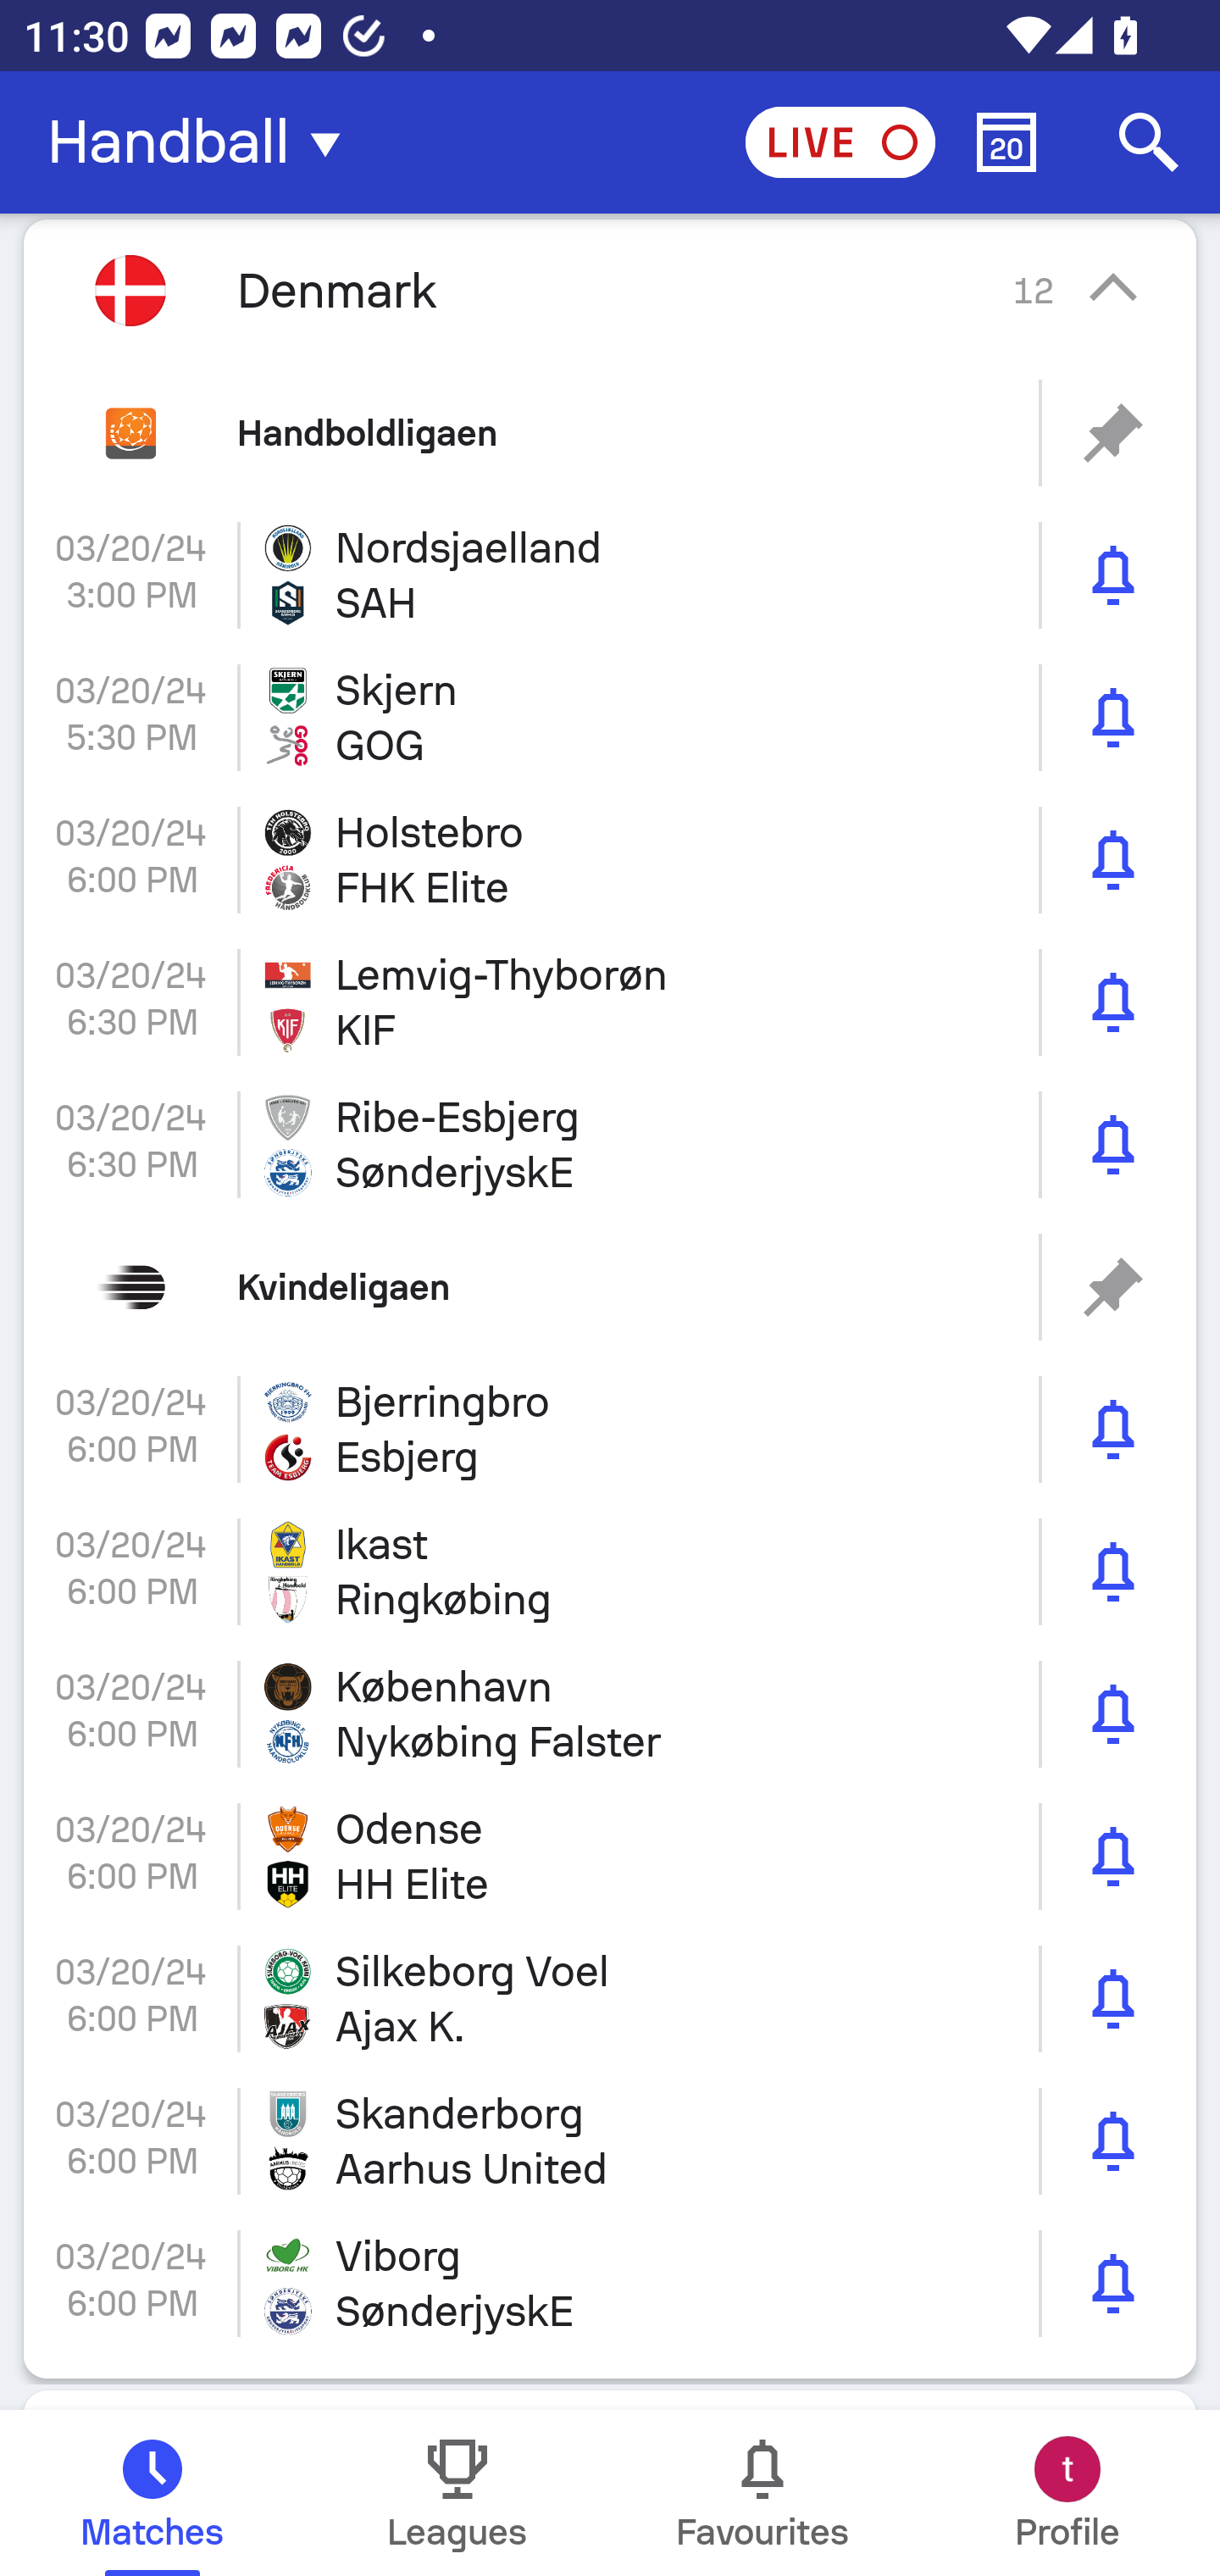 This screenshot has height=2576, width=1220. What do you see at coordinates (610, 1998) in the screenshot?
I see `03/20/24 6:00 PM Silkeborg Voel Ajax K.` at bounding box center [610, 1998].